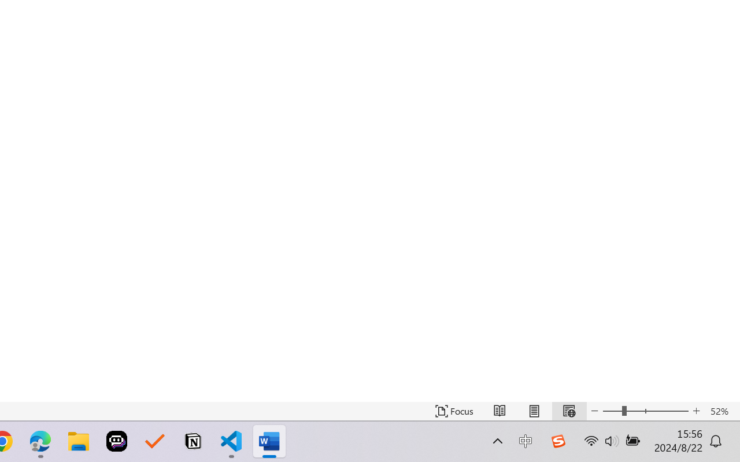 This screenshot has height=462, width=740. Describe the element at coordinates (722, 411) in the screenshot. I see `Zoom 52%` at that location.